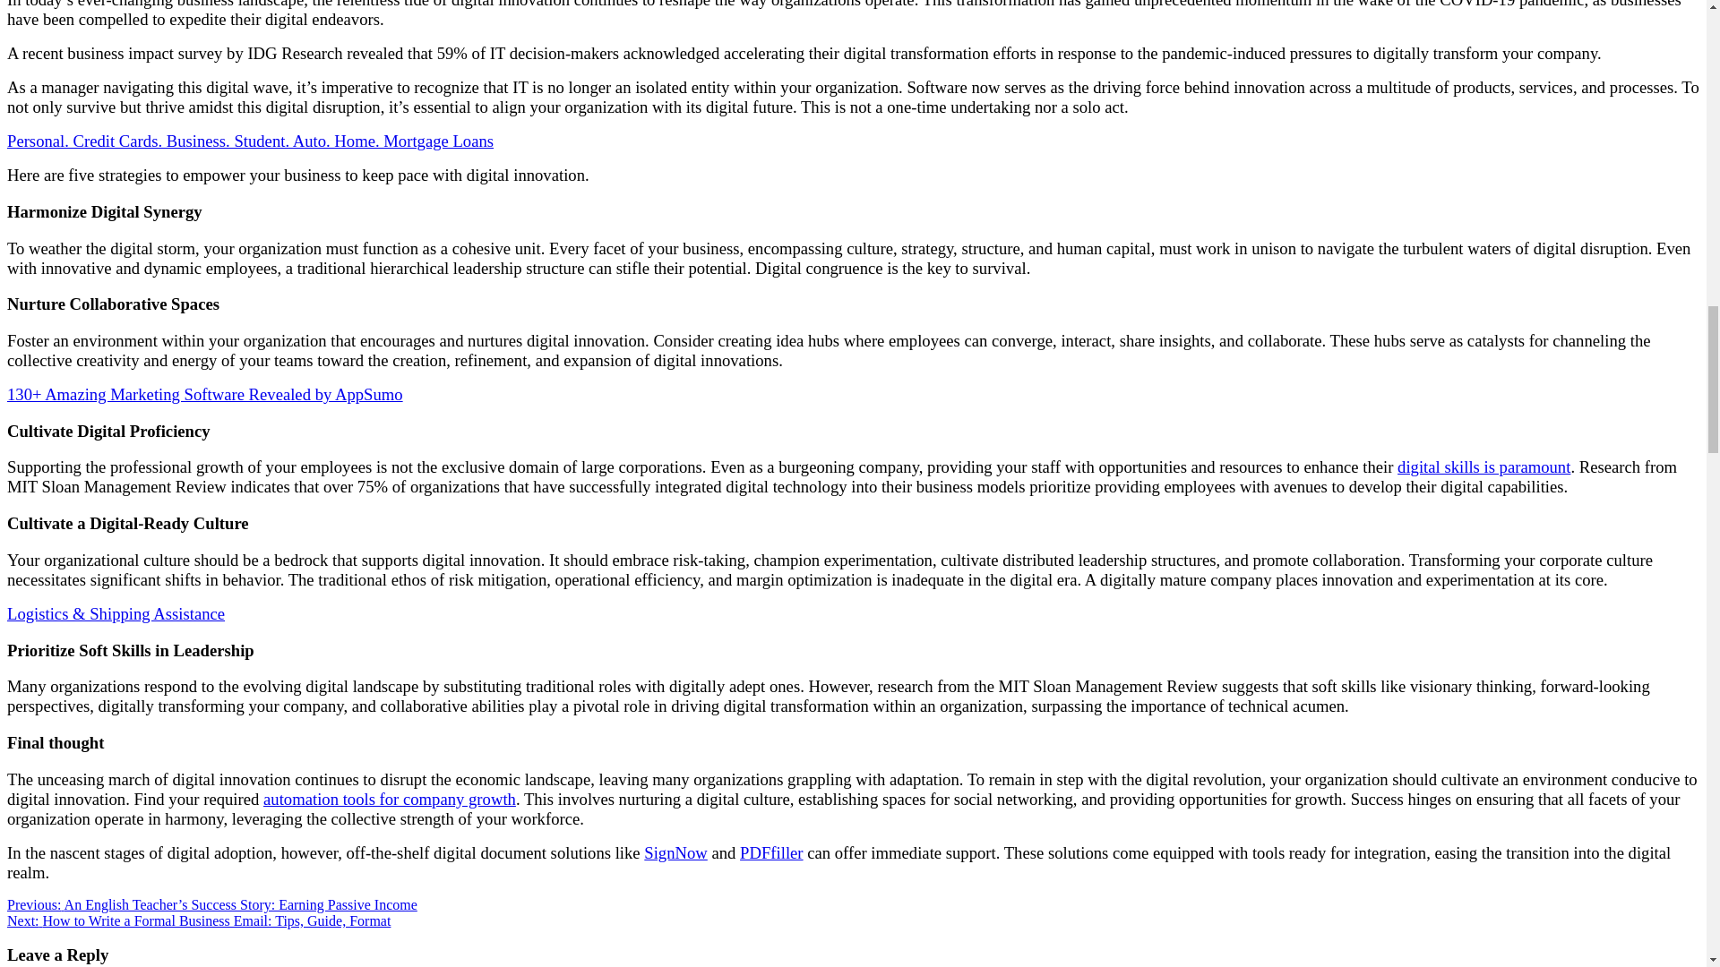  What do you see at coordinates (1483, 466) in the screenshot?
I see `digital skills is paramount` at bounding box center [1483, 466].